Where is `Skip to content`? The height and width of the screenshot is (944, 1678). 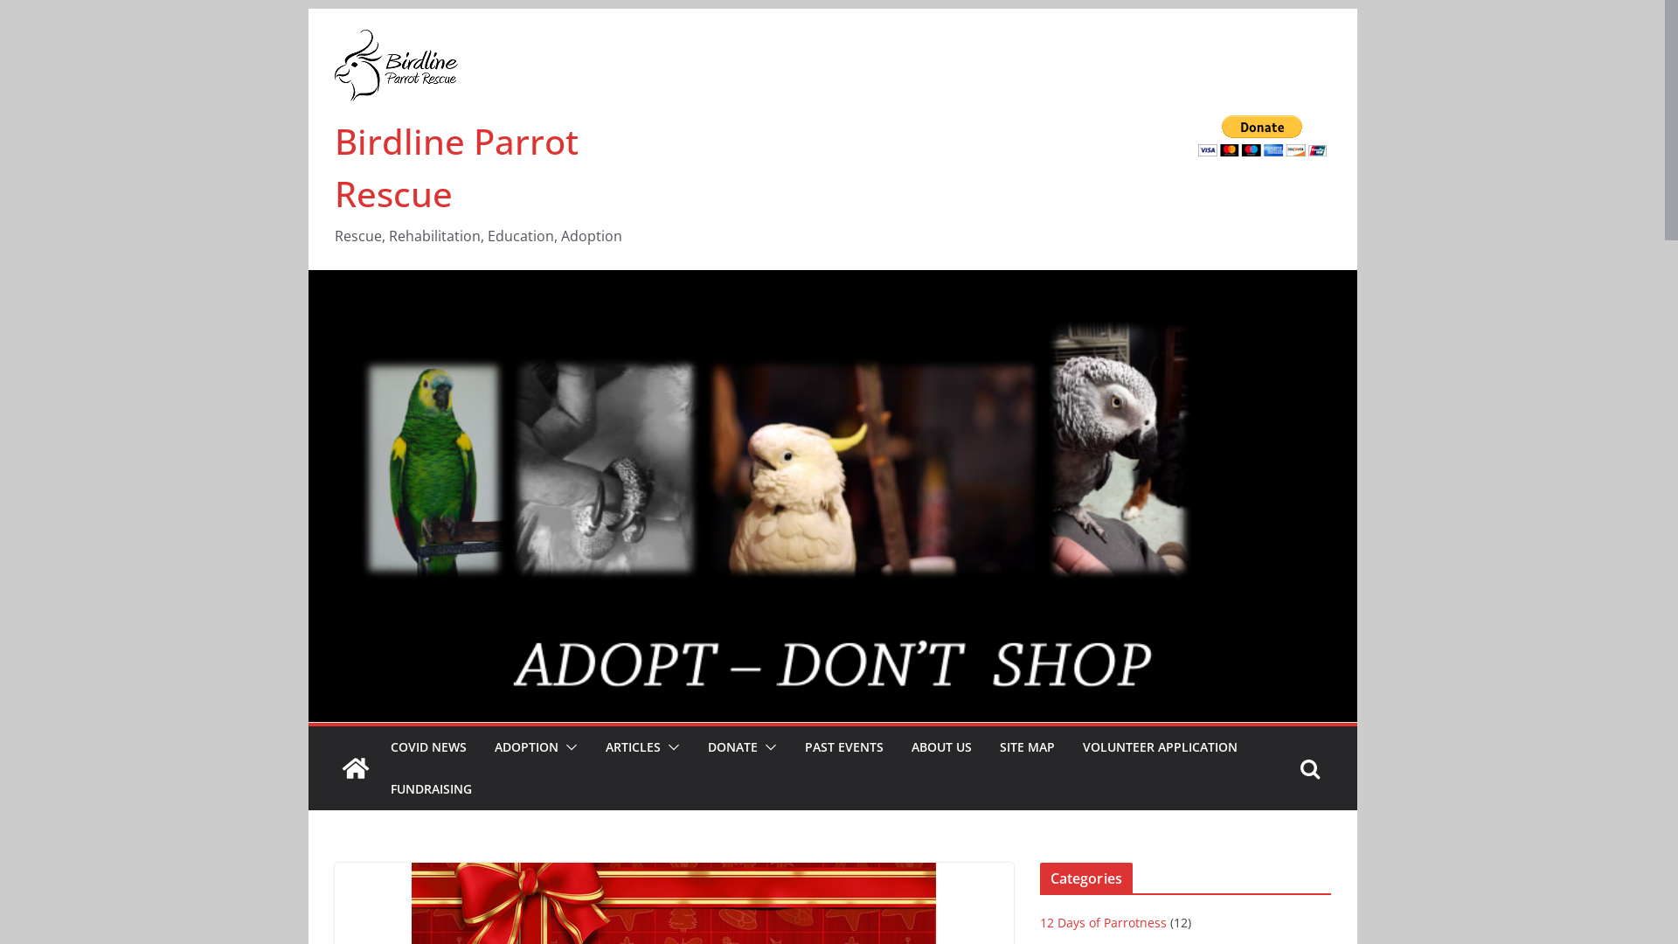 Skip to content is located at coordinates (308, 9).